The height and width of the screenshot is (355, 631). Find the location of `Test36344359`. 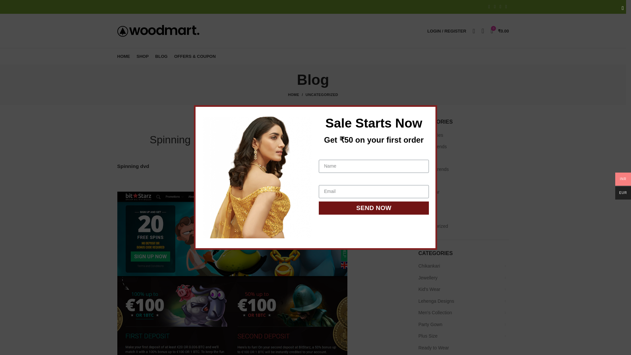

Test36344359 is located at coordinates (279, 152).